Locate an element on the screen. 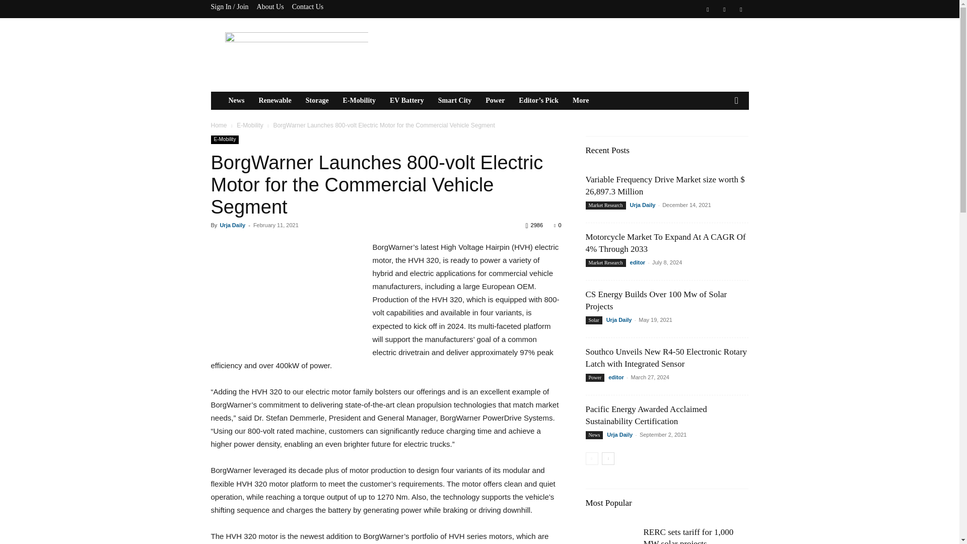 This screenshot has height=544, width=967. View all posts in E-Mobility is located at coordinates (250, 125).